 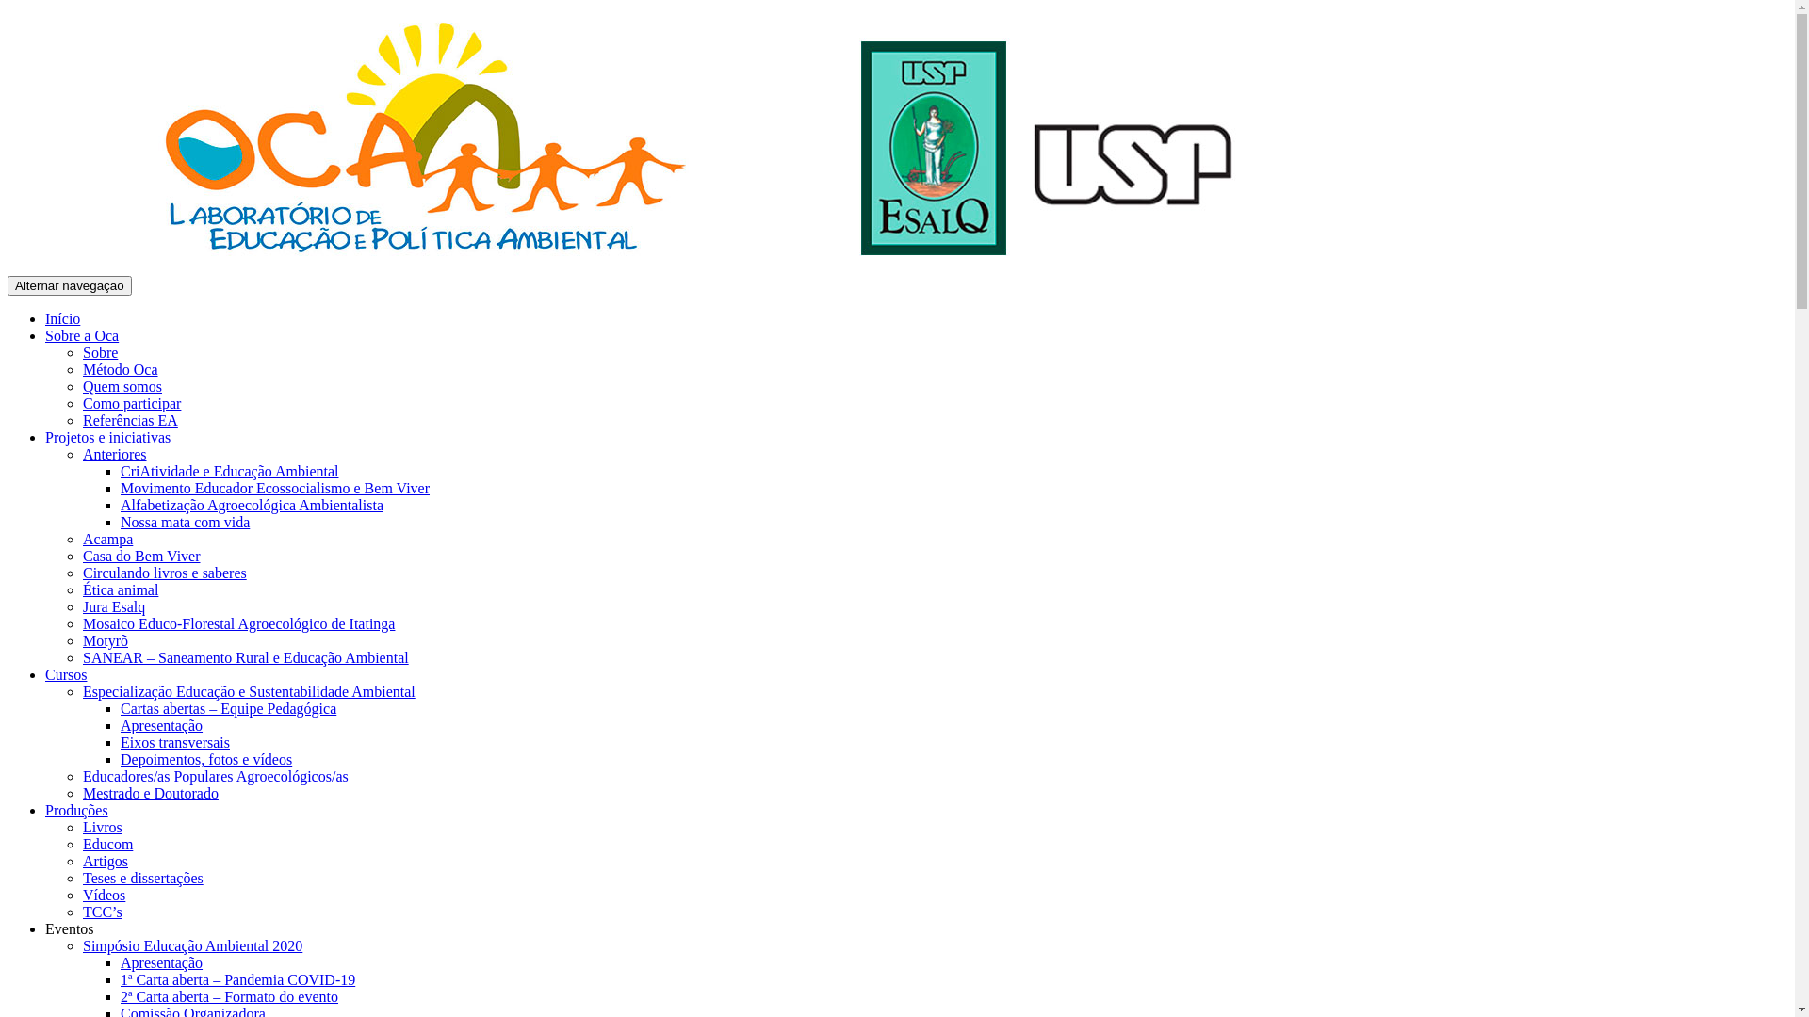 What do you see at coordinates (70, 928) in the screenshot?
I see `Eventos` at bounding box center [70, 928].